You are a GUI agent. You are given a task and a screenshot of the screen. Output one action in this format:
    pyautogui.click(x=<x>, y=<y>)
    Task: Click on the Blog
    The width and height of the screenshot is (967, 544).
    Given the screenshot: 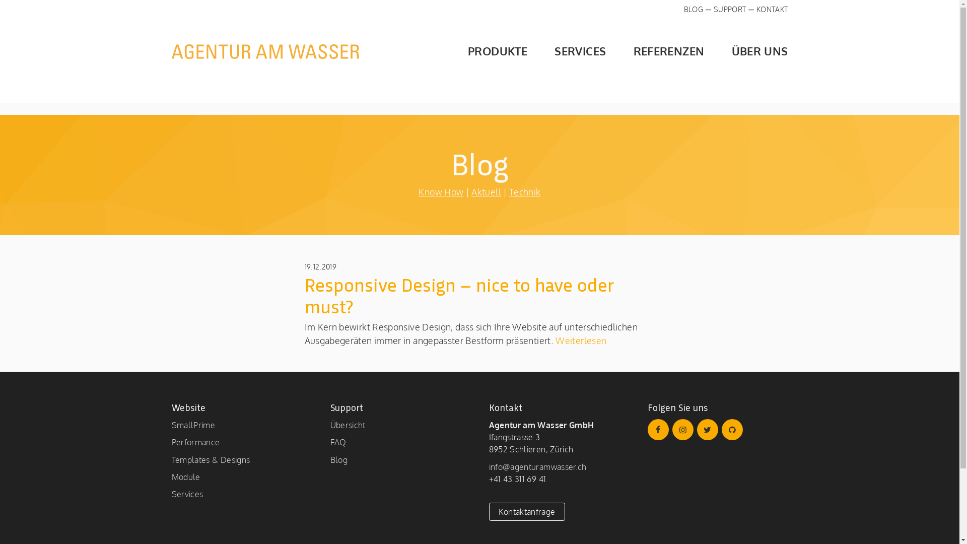 What is the action you would take?
    pyautogui.click(x=339, y=459)
    